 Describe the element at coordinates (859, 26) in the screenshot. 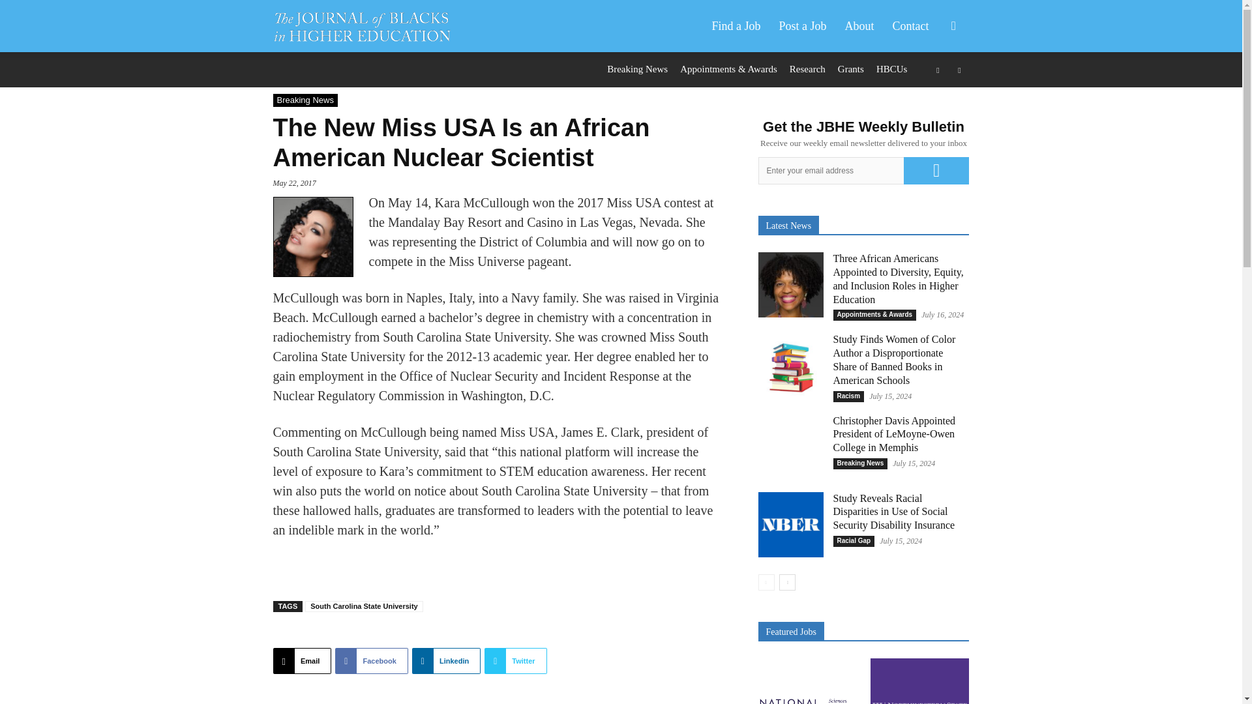

I see `About` at that location.